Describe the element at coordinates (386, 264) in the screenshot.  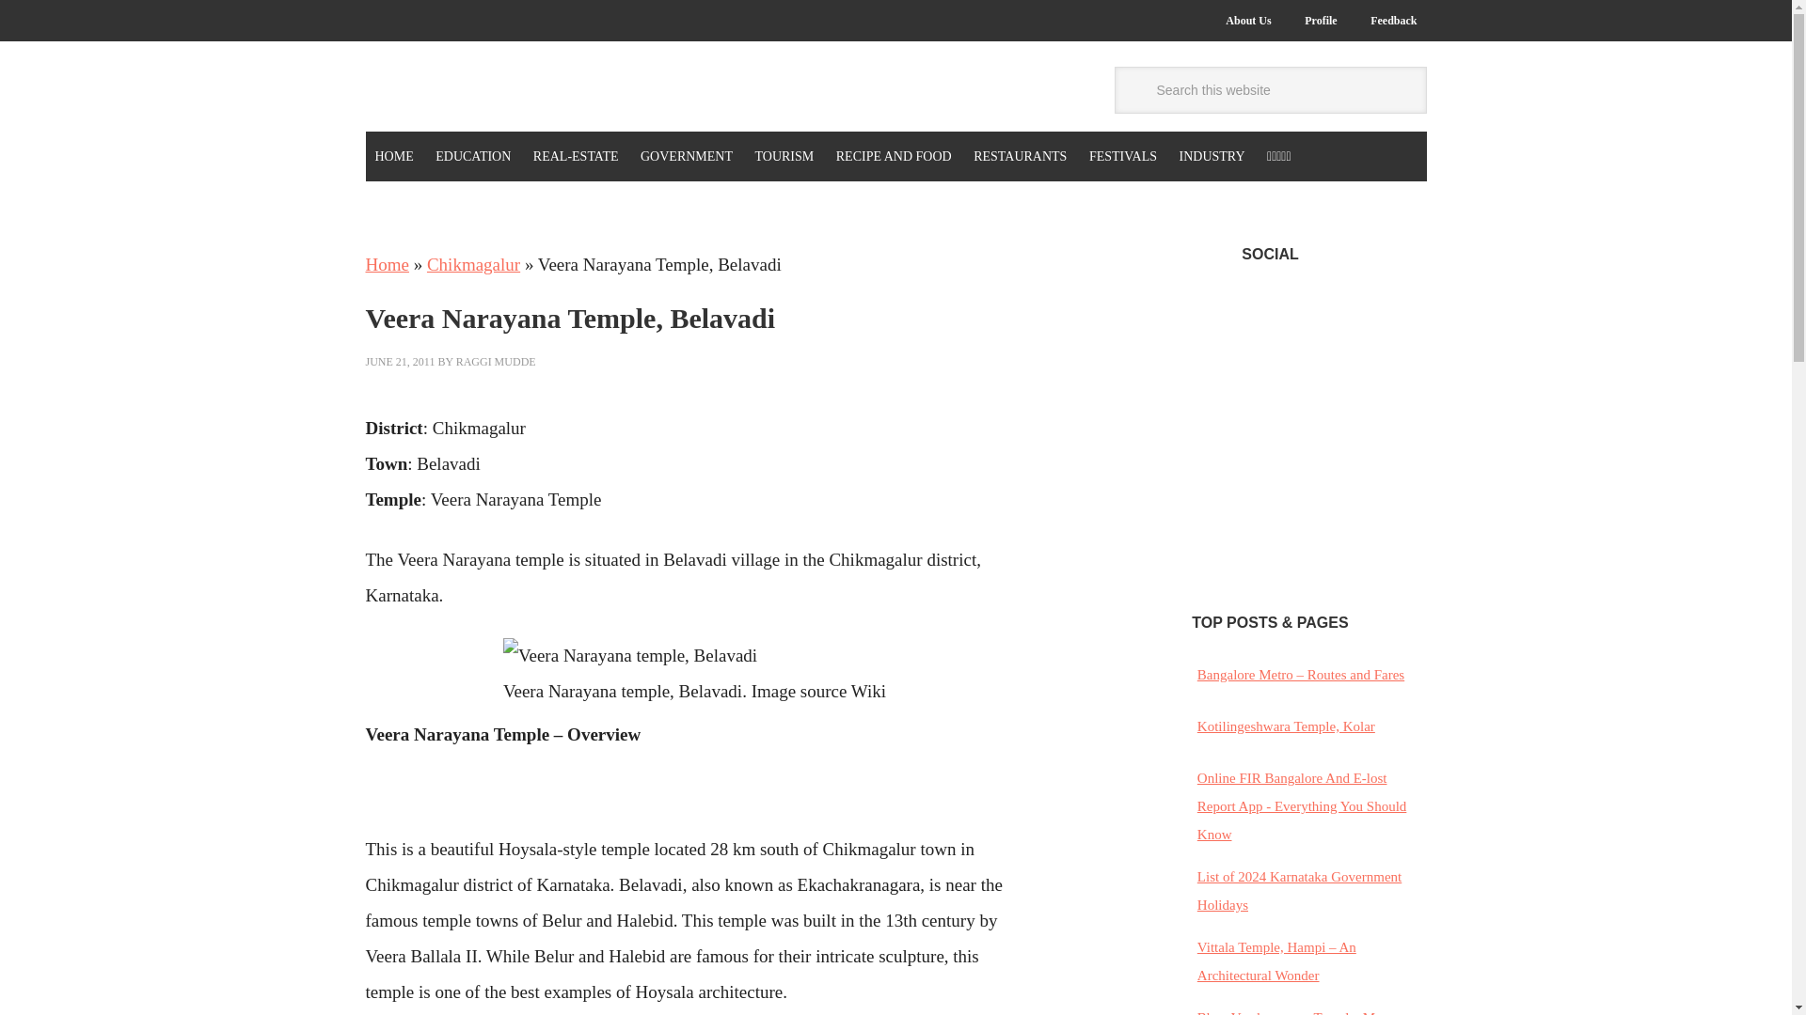
I see `Home` at that location.